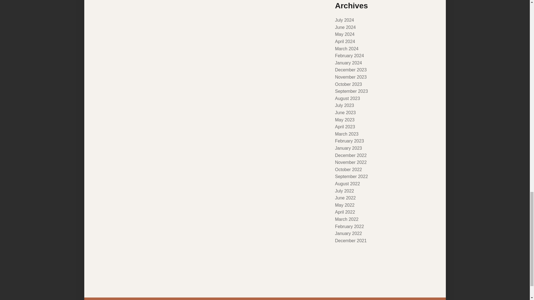 The width and height of the screenshot is (534, 300). I want to click on March 2024, so click(347, 49).